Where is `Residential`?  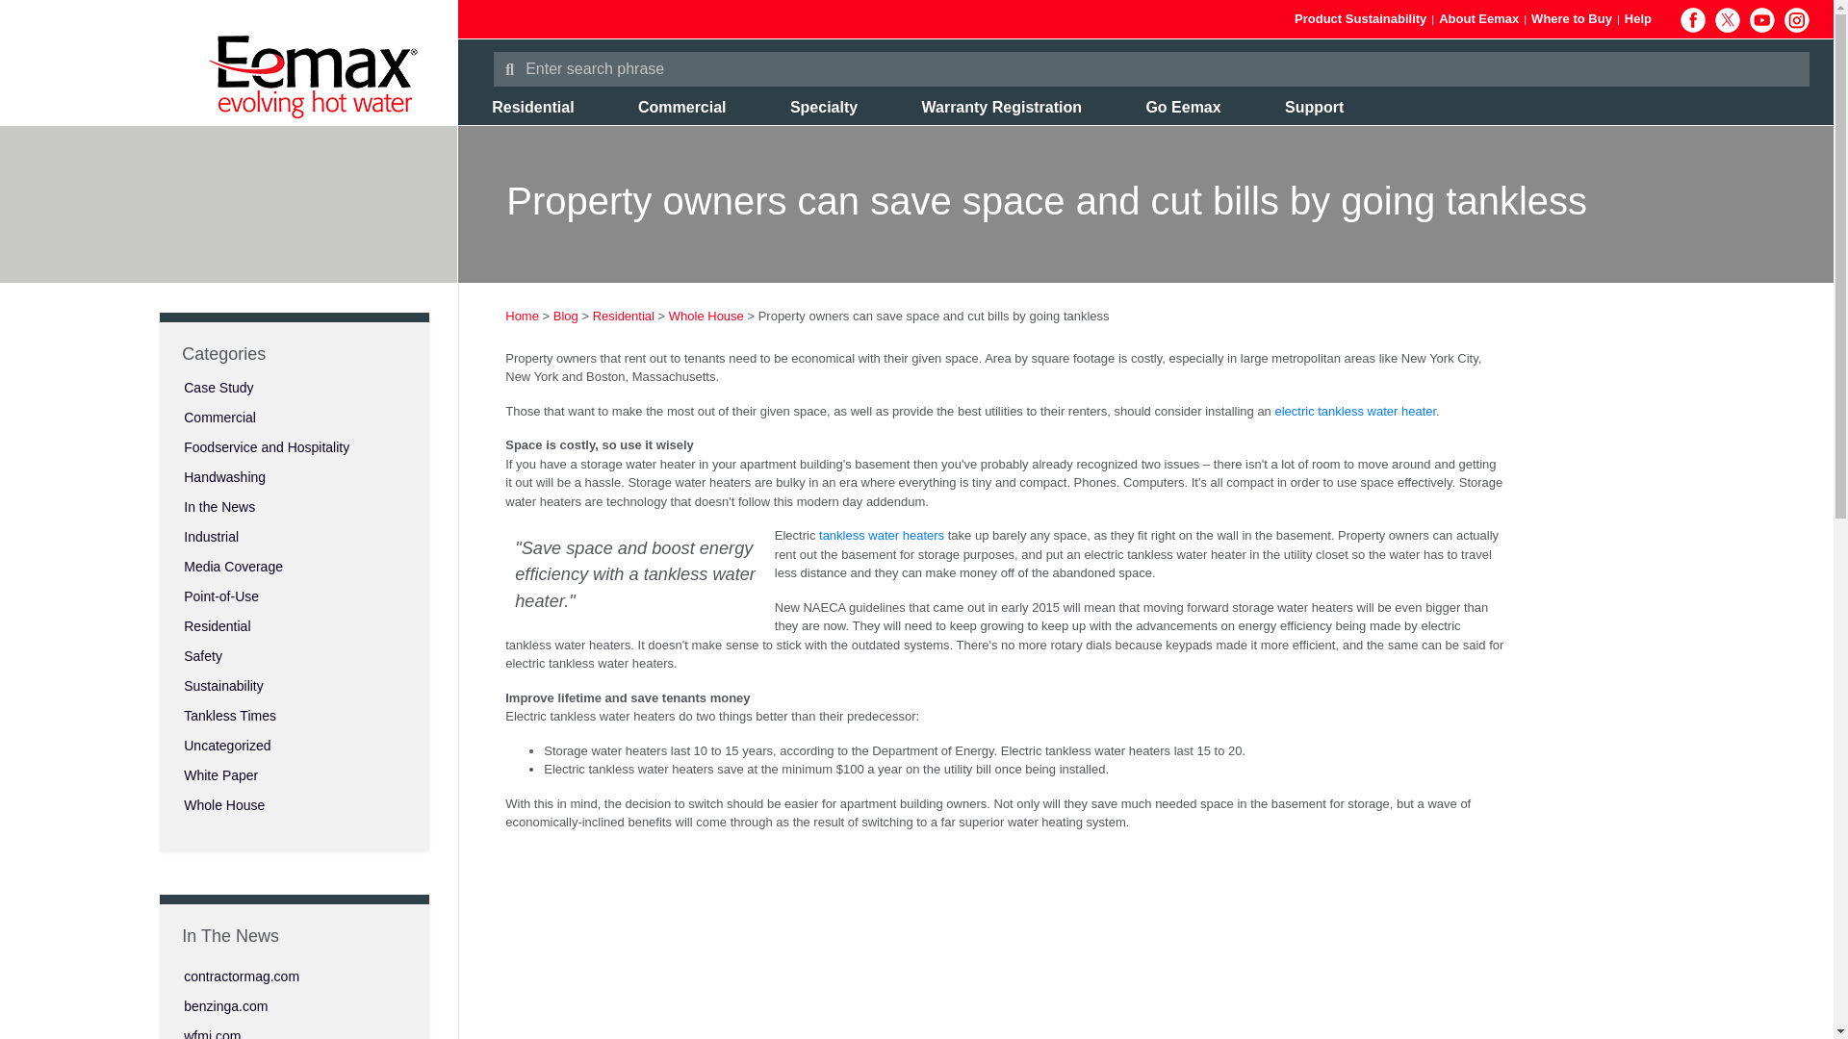 Residential is located at coordinates (531, 106).